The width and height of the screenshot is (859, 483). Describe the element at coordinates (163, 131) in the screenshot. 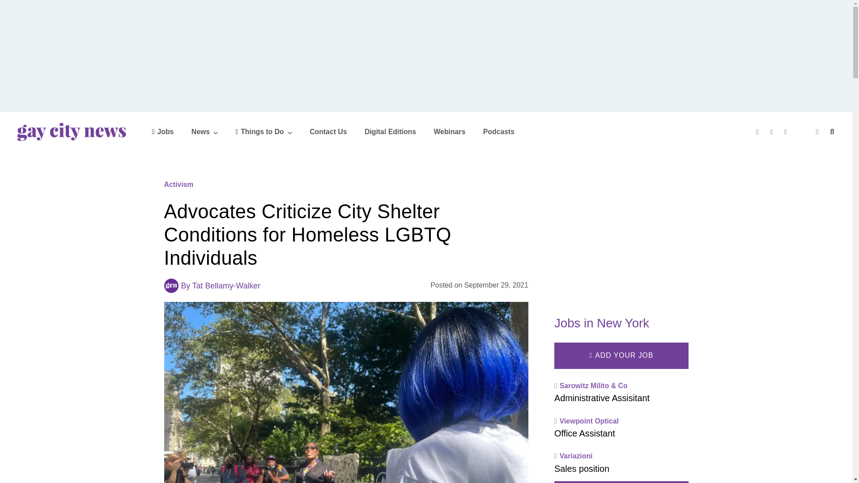

I see `Jobs` at that location.